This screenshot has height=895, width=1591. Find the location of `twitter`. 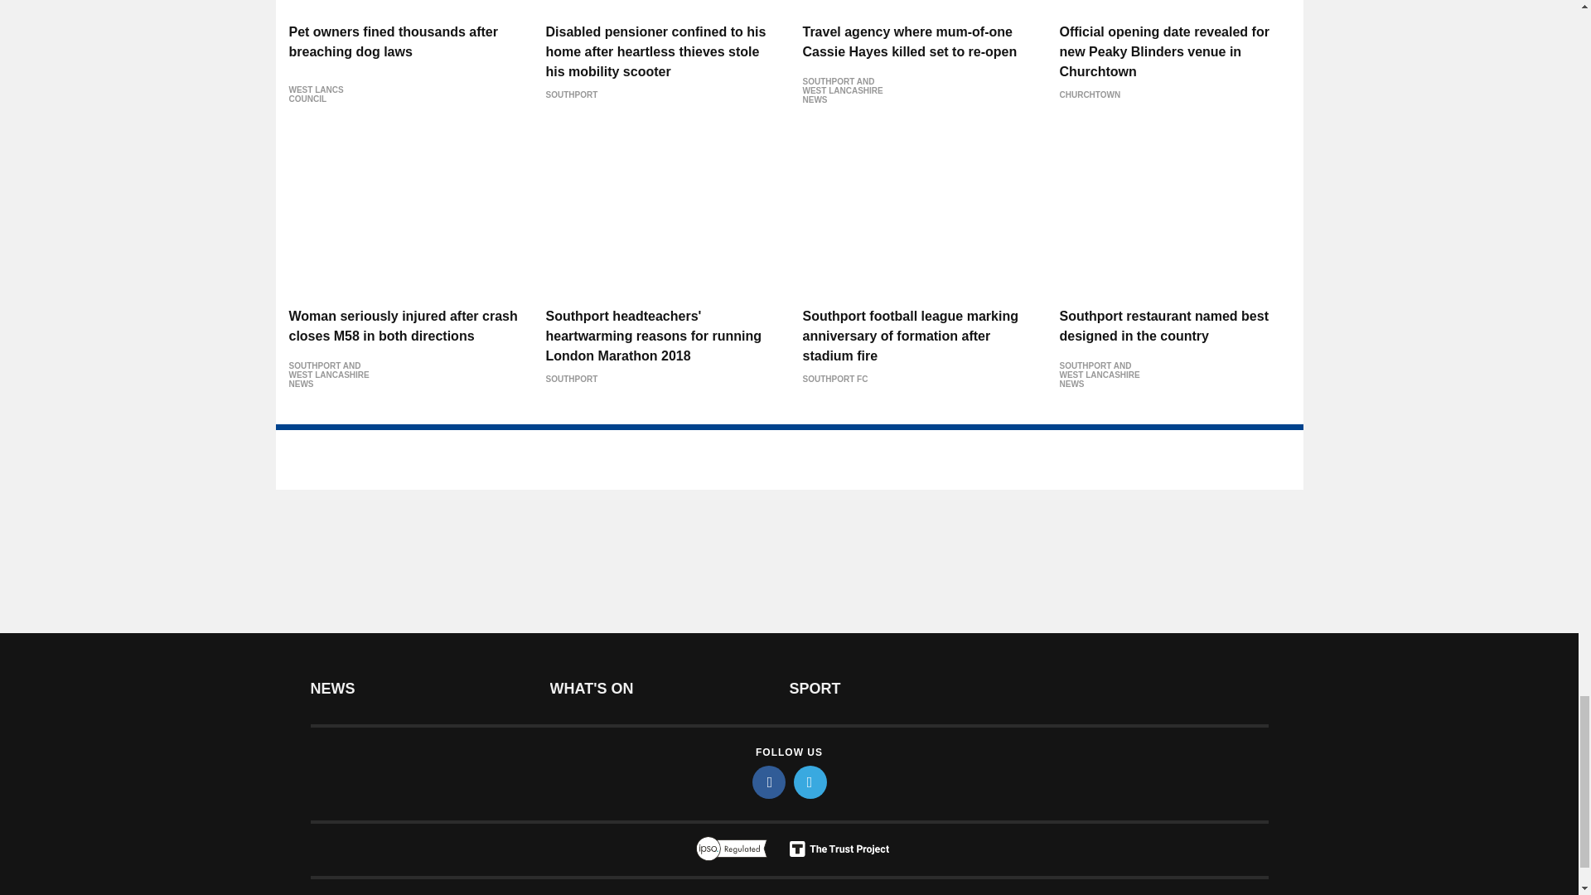

twitter is located at coordinates (810, 782).